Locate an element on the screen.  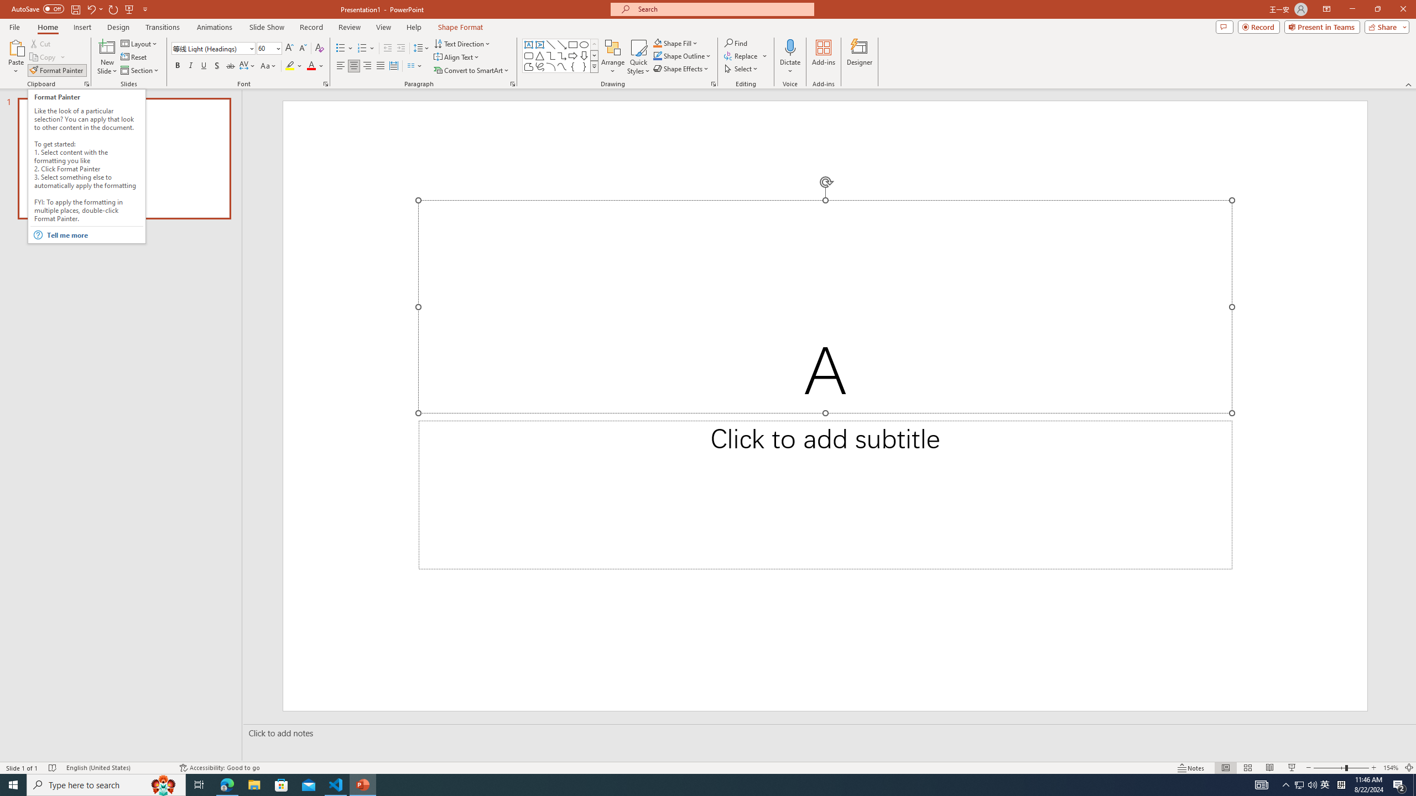
Center is located at coordinates (354, 66).